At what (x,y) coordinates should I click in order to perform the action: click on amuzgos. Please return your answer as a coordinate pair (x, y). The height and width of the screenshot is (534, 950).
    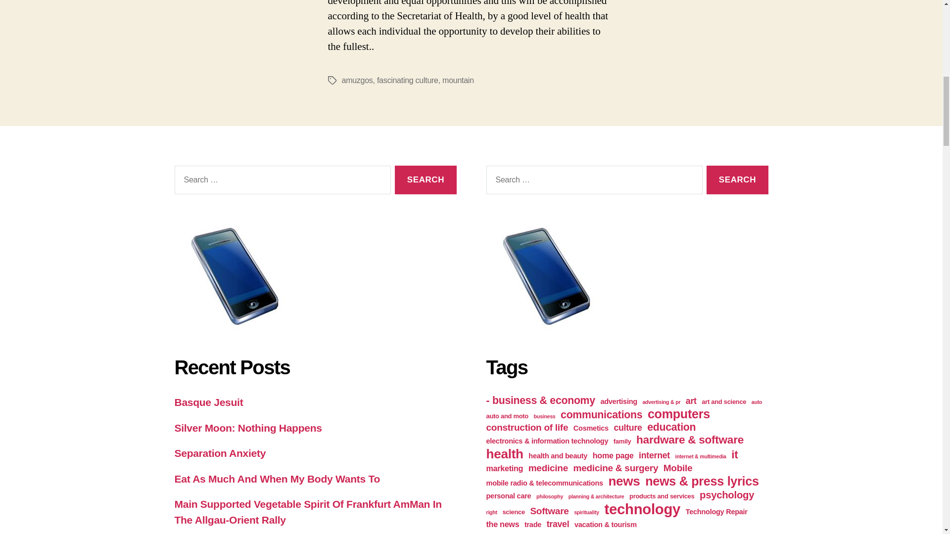
    Looking at the image, I should click on (356, 80).